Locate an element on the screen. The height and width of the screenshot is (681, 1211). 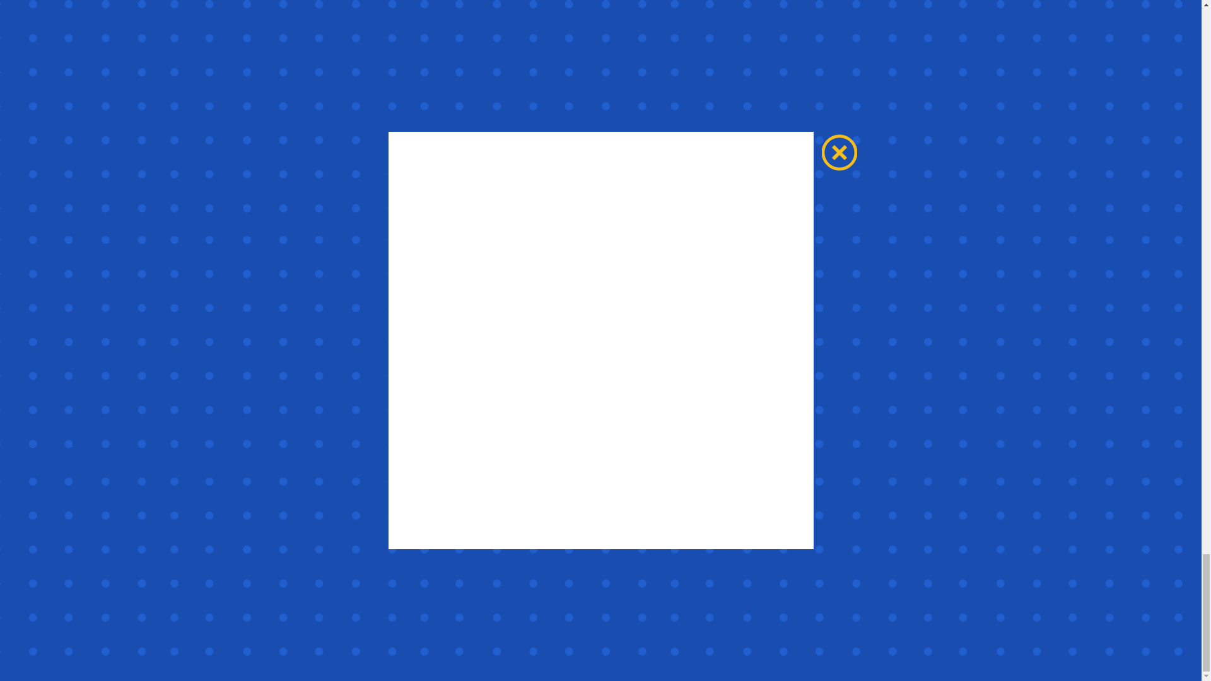
Post not marked as liked is located at coordinates (670, 487).